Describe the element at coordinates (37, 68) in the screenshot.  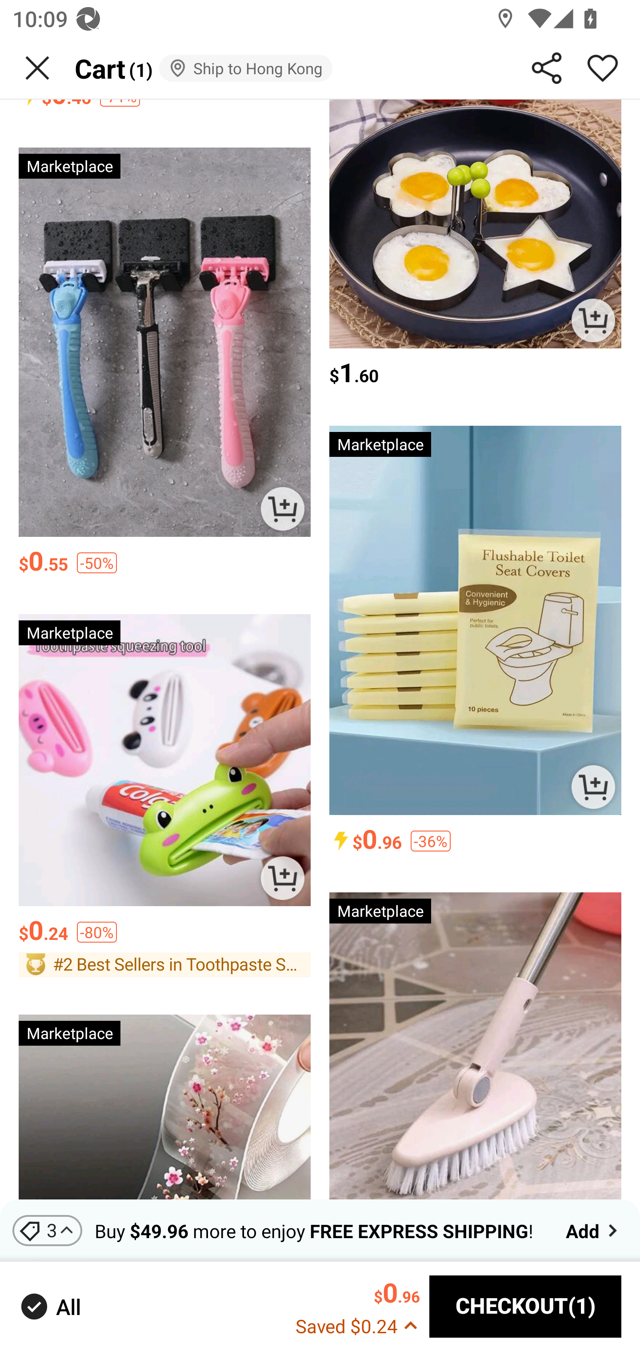
I see `BACK` at that location.